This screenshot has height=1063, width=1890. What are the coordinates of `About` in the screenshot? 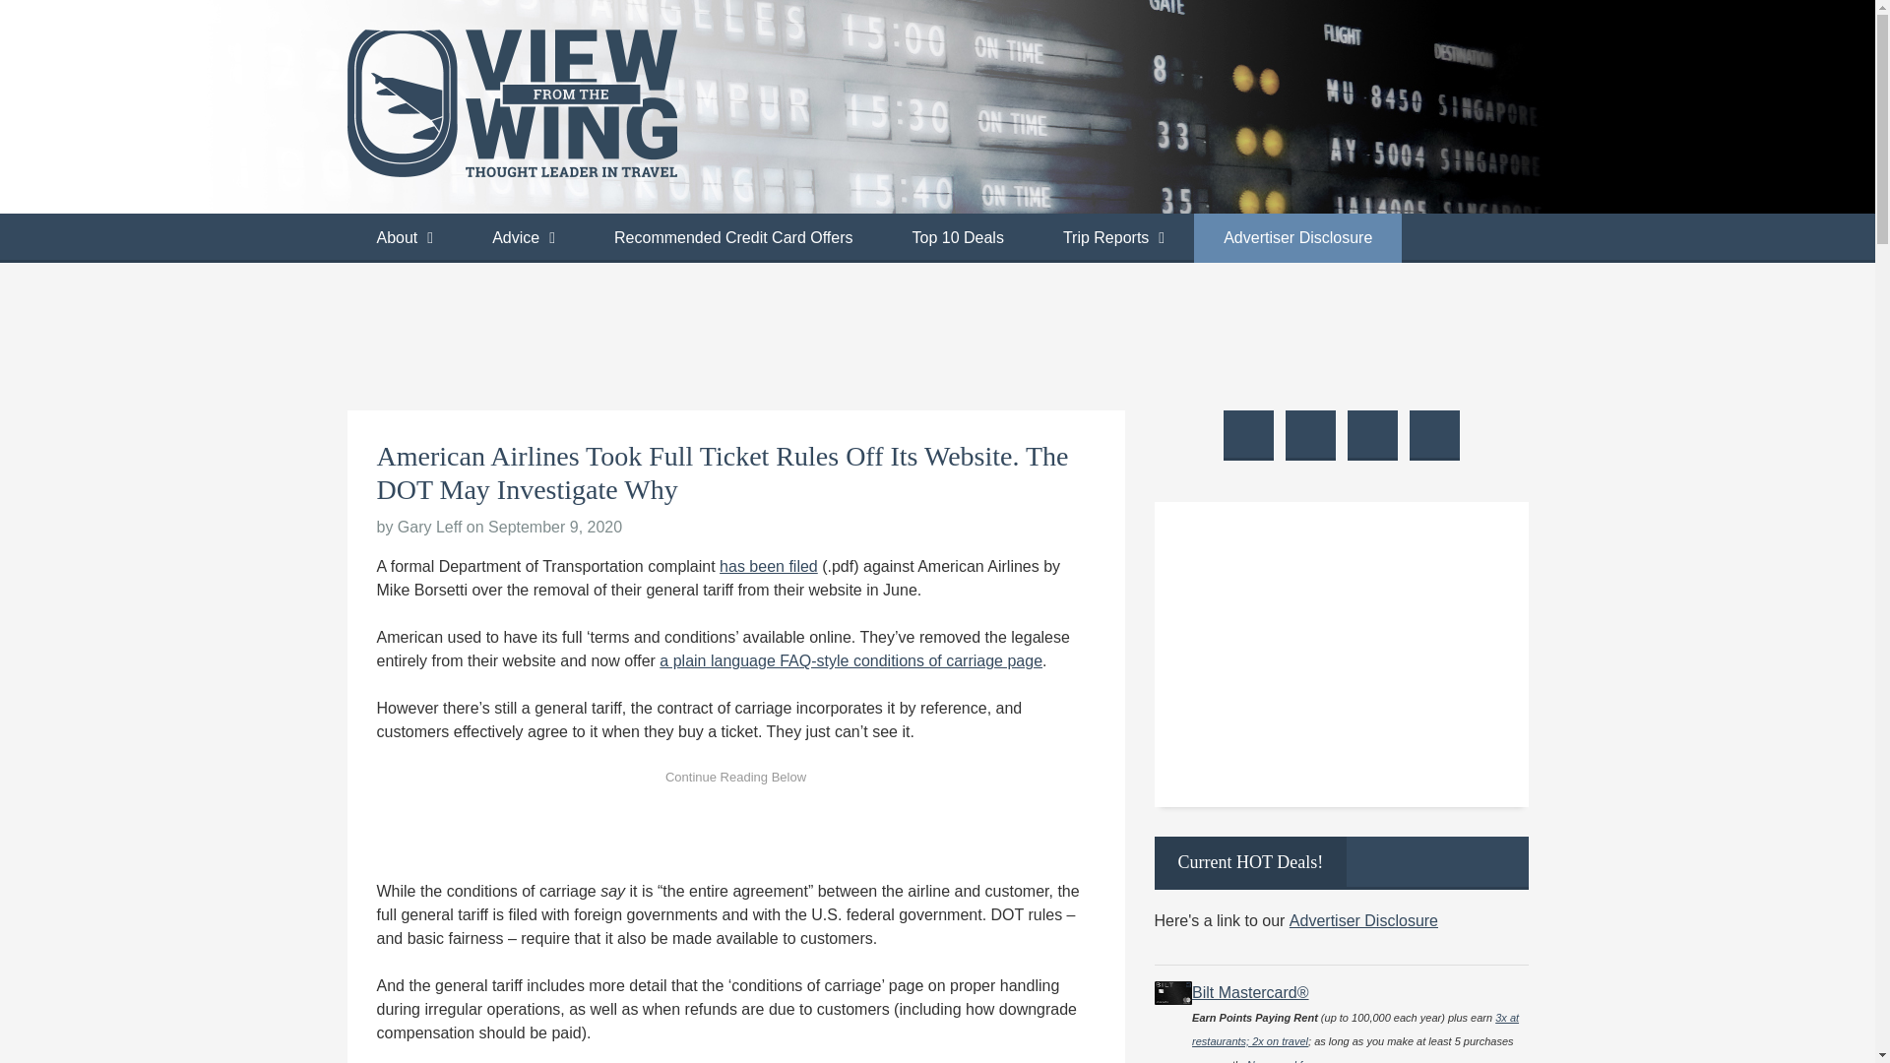 It's located at (404, 238).